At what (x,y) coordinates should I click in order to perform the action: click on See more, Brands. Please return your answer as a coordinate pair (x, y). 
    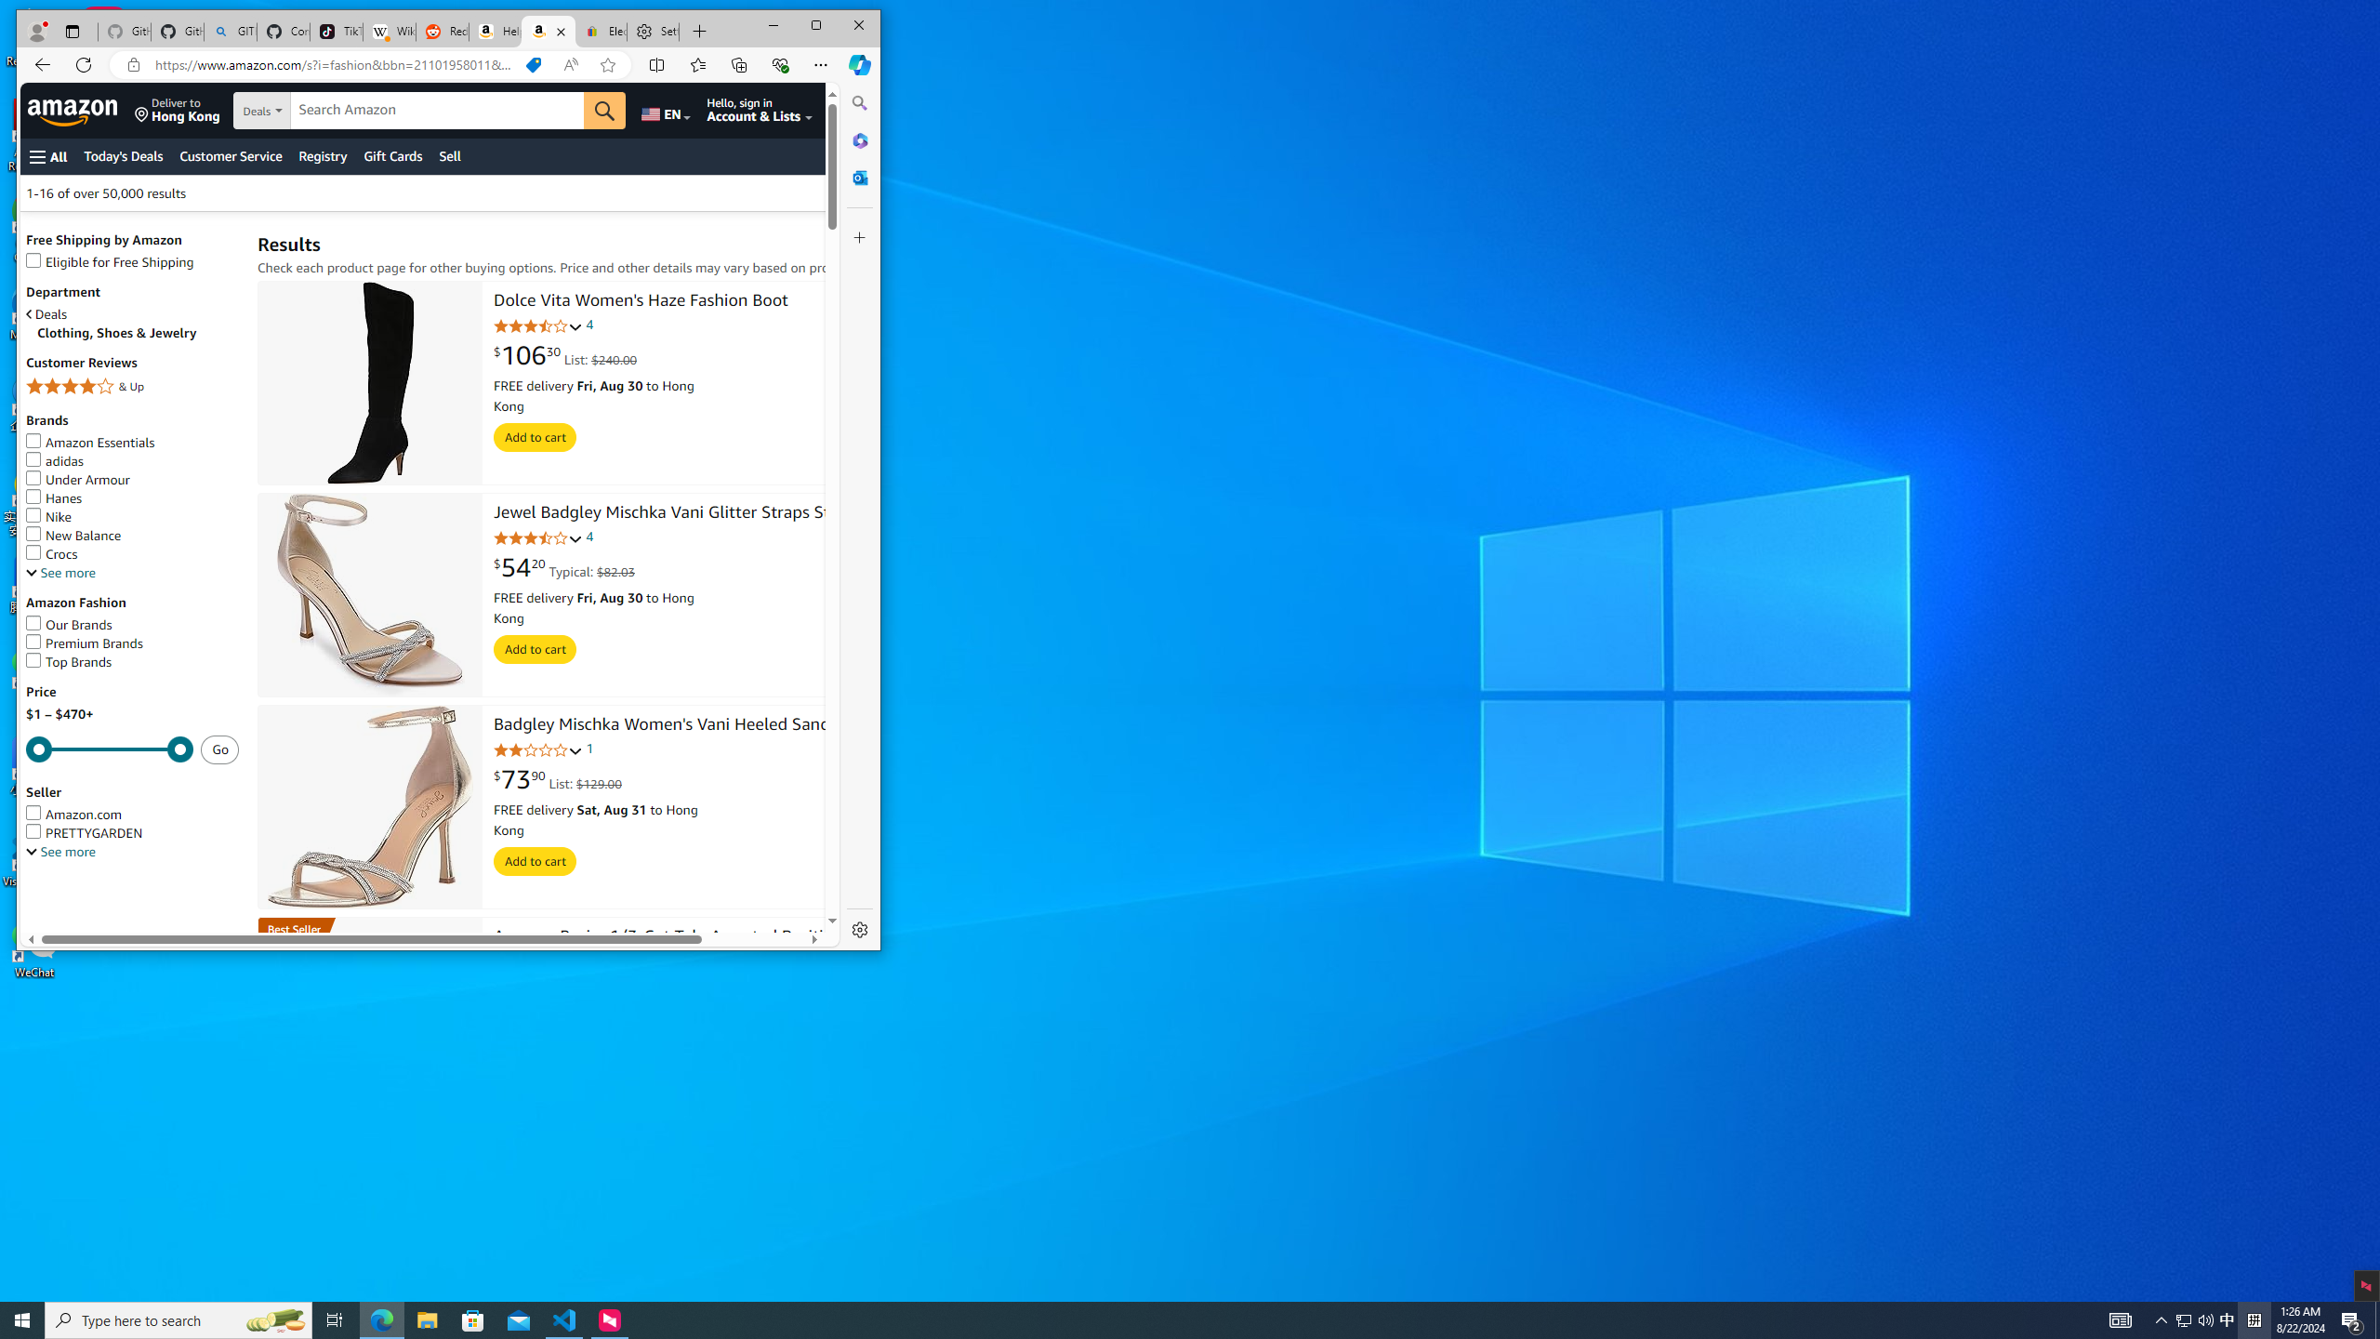
    Looking at the image, I should click on (60, 573).